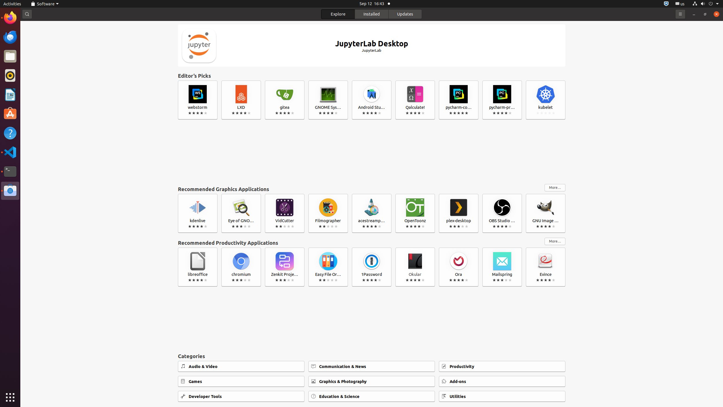 The height and width of the screenshot is (407, 723). I want to click on Okular, so click(415, 267).